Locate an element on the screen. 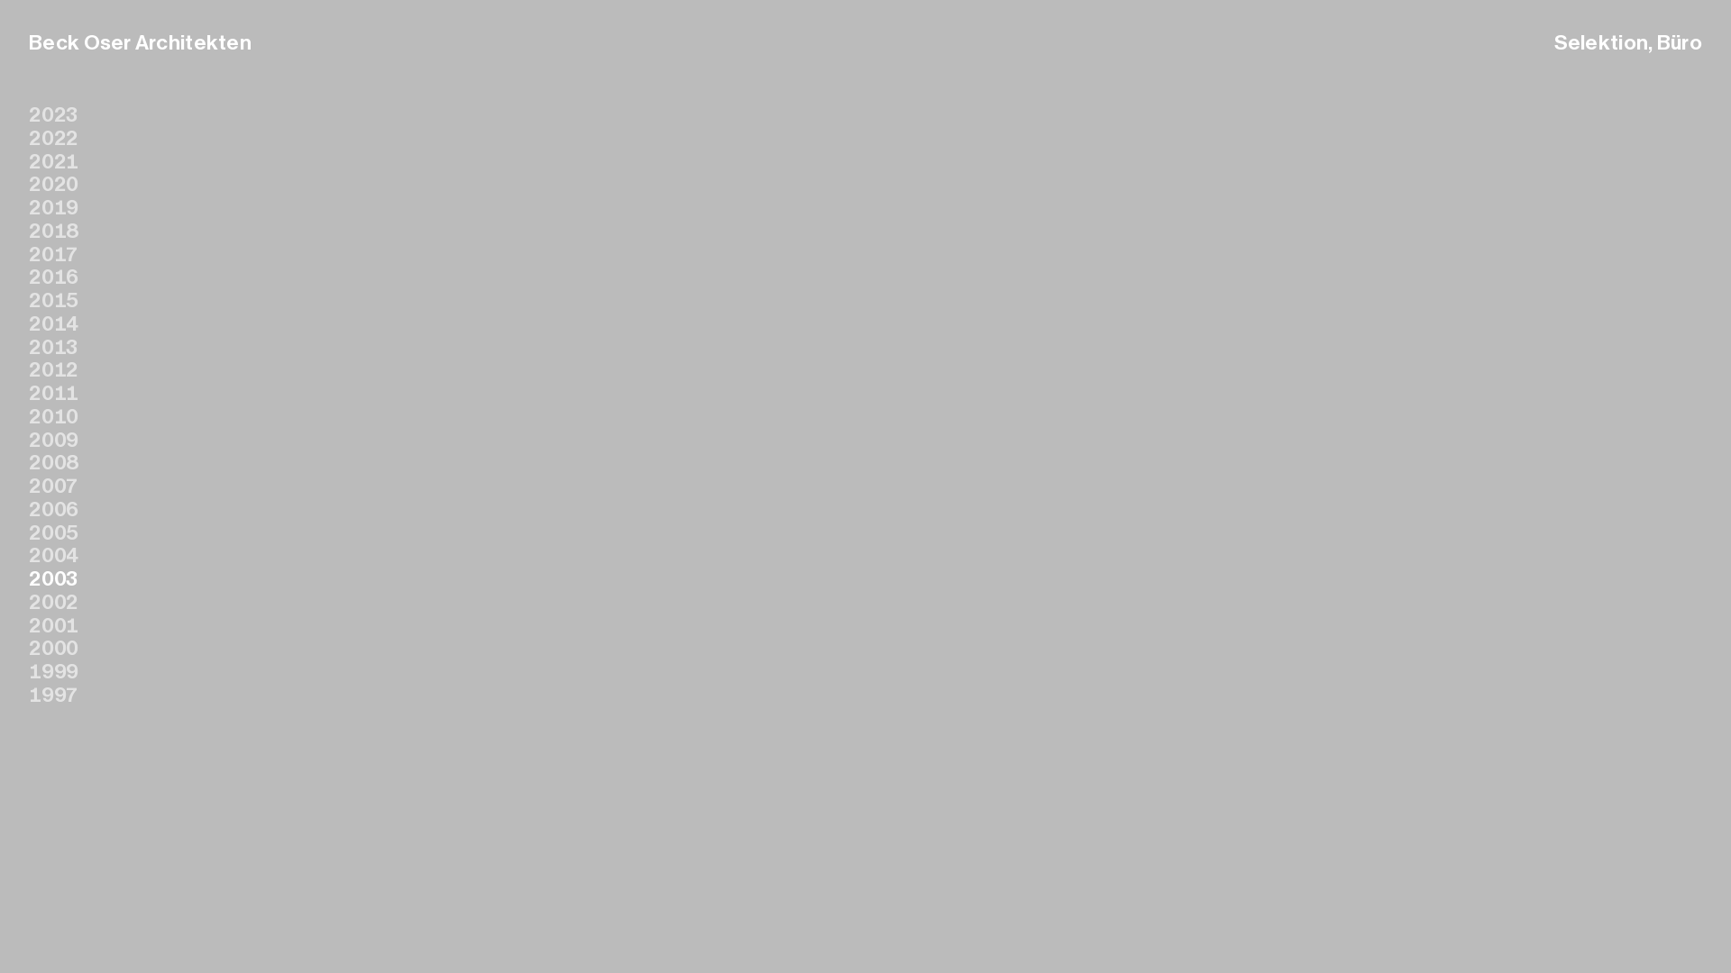  2007 is located at coordinates (53, 486).